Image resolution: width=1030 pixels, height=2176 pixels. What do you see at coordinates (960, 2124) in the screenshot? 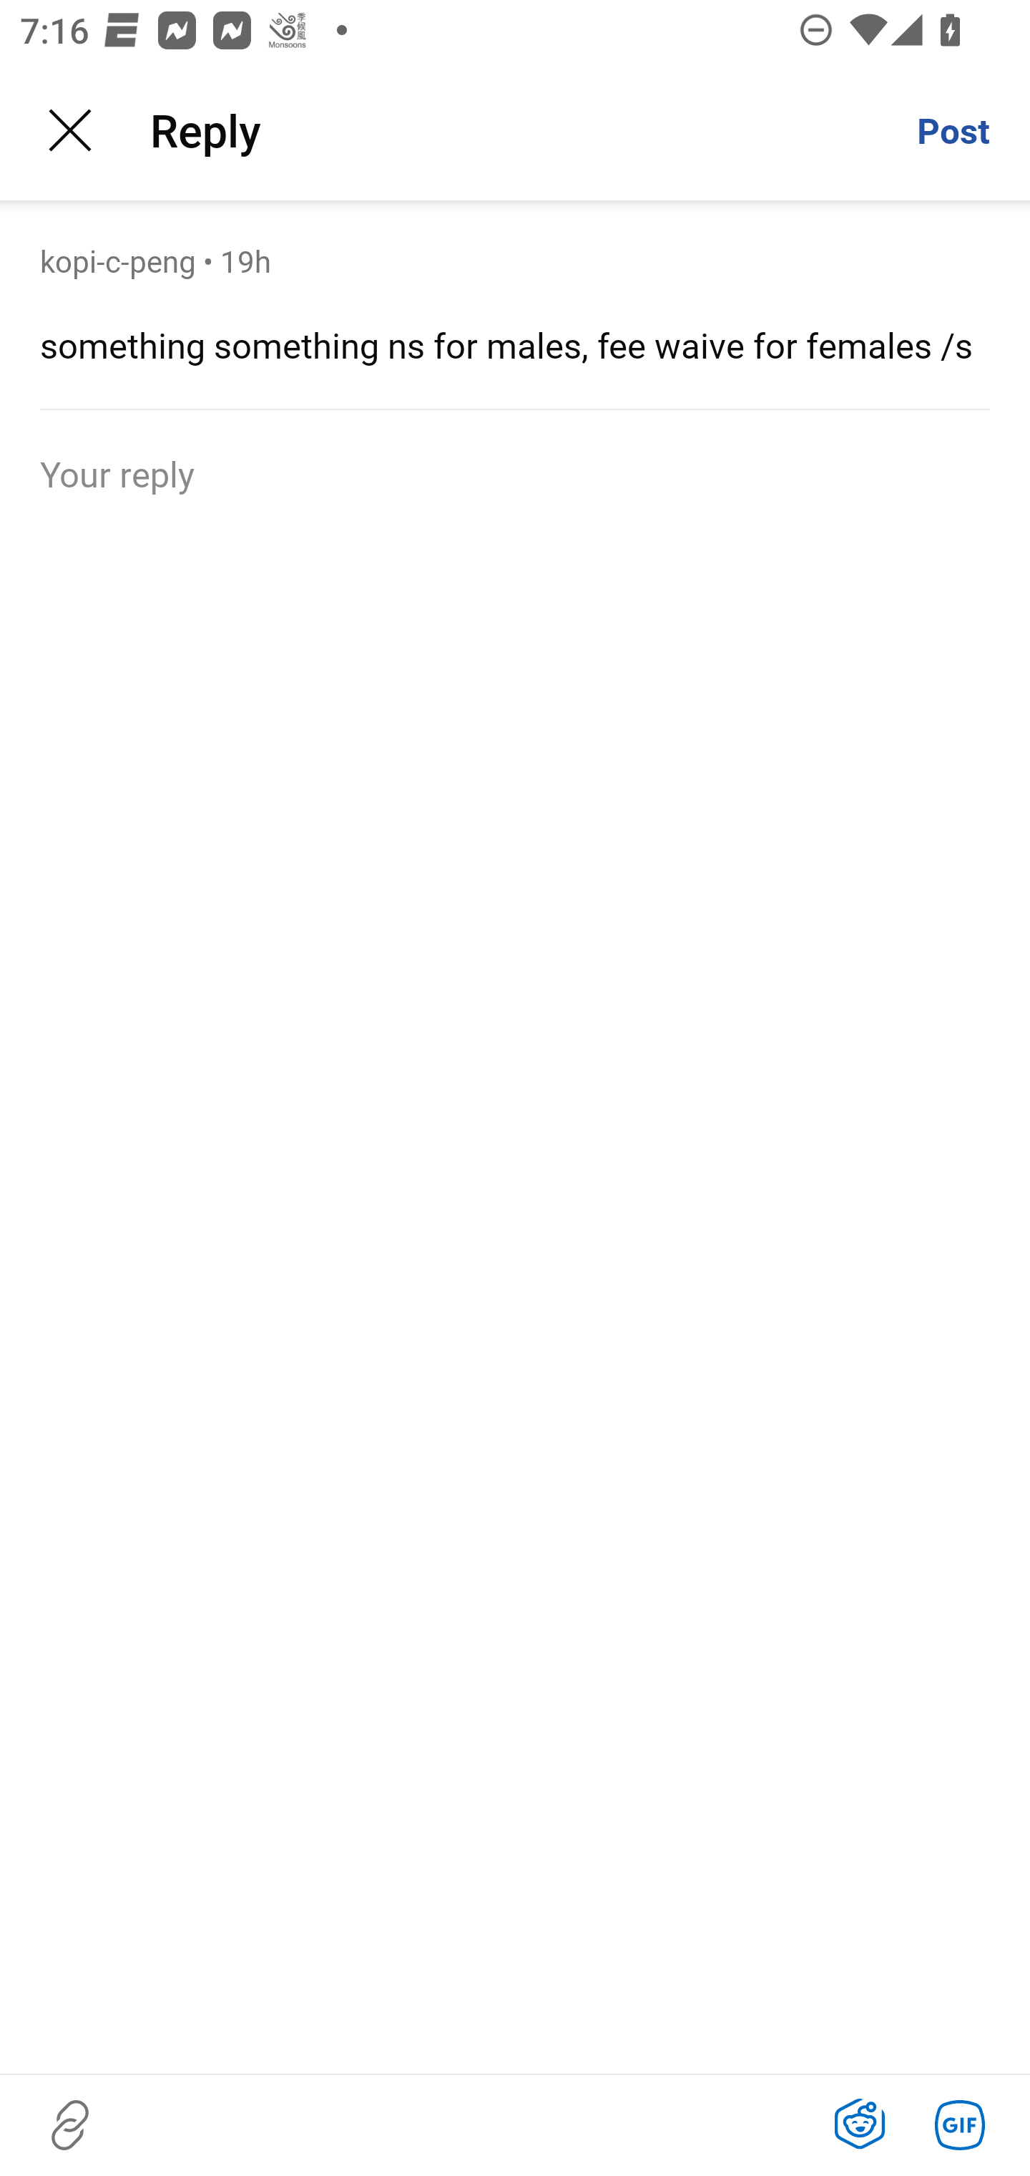
I see `Search GIFs` at bounding box center [960, 2124].